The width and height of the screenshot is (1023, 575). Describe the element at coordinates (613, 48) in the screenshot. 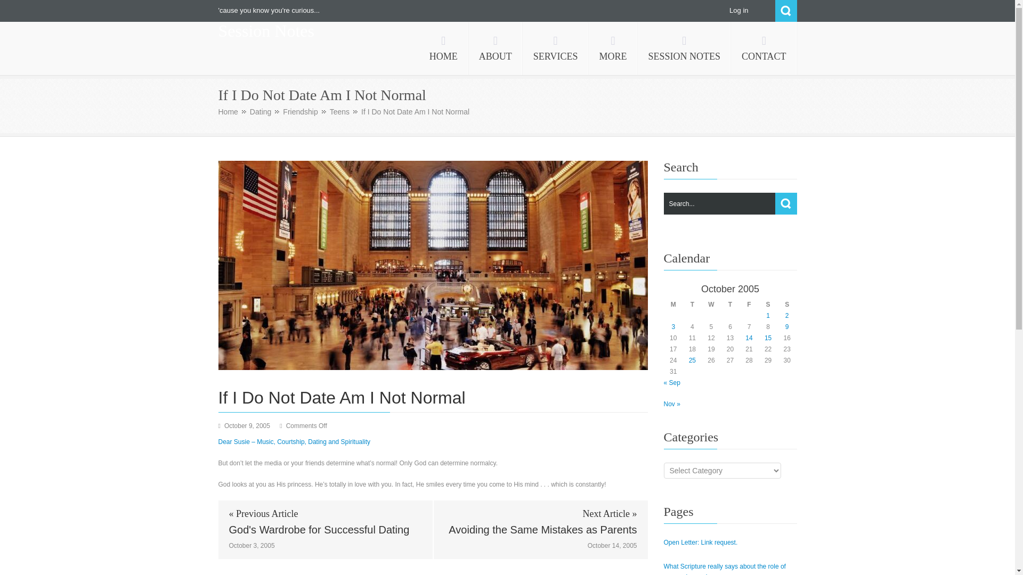

I see `MORE` at that location.